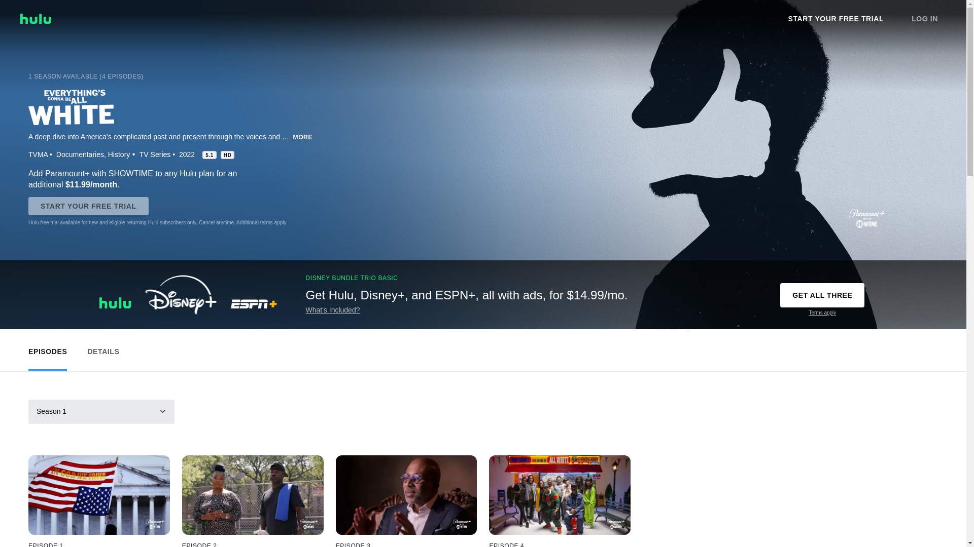 This screenshot has width=974, height=547. I want to click on START YOUR FREE TRIAL, so click(836, 18).